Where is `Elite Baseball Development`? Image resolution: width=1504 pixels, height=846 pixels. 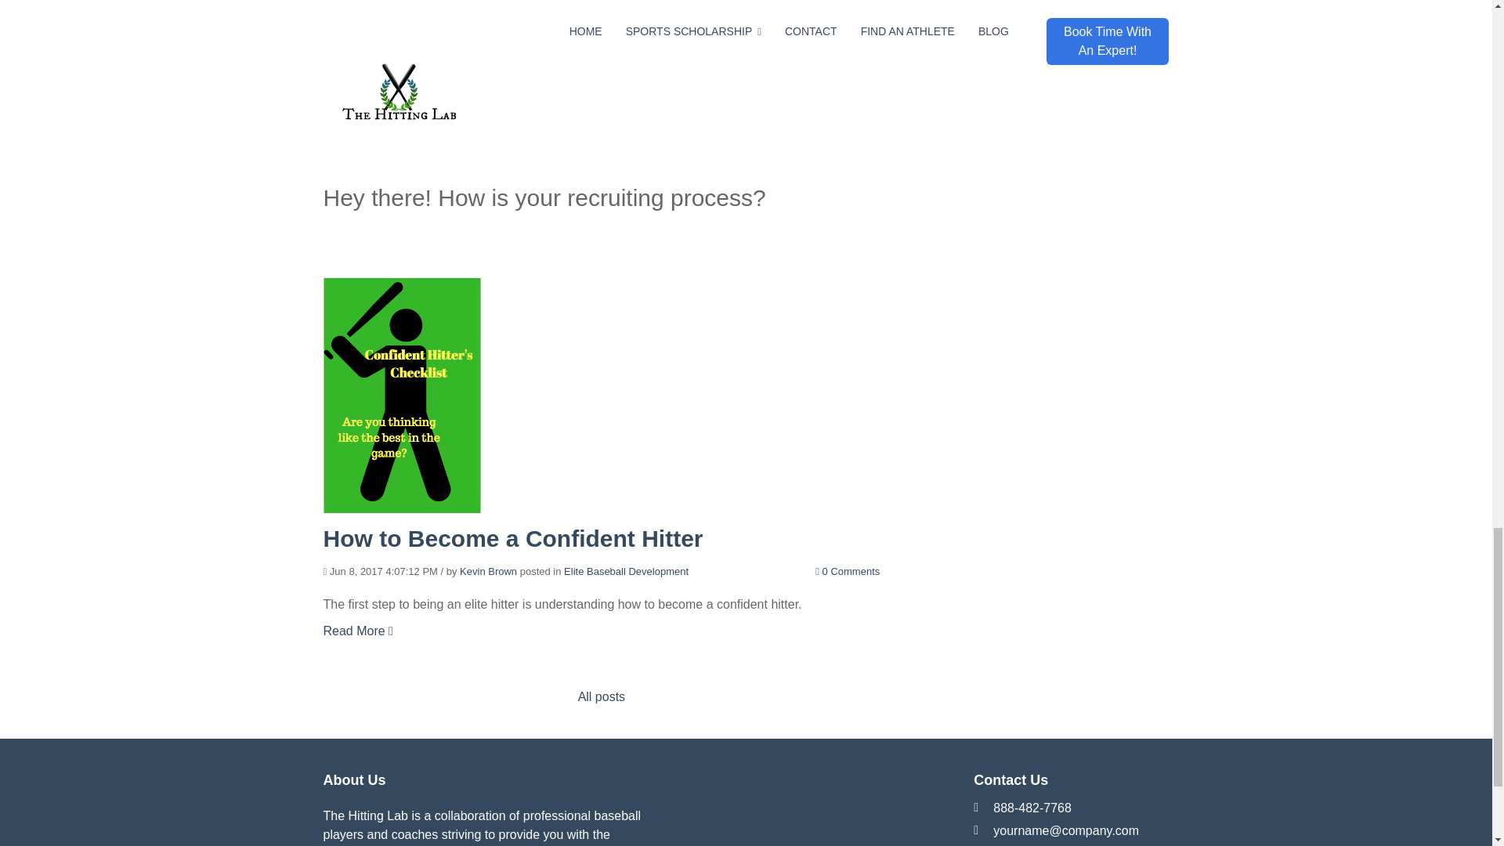 Elite Baseball Development is located at coordinates (595, 116).